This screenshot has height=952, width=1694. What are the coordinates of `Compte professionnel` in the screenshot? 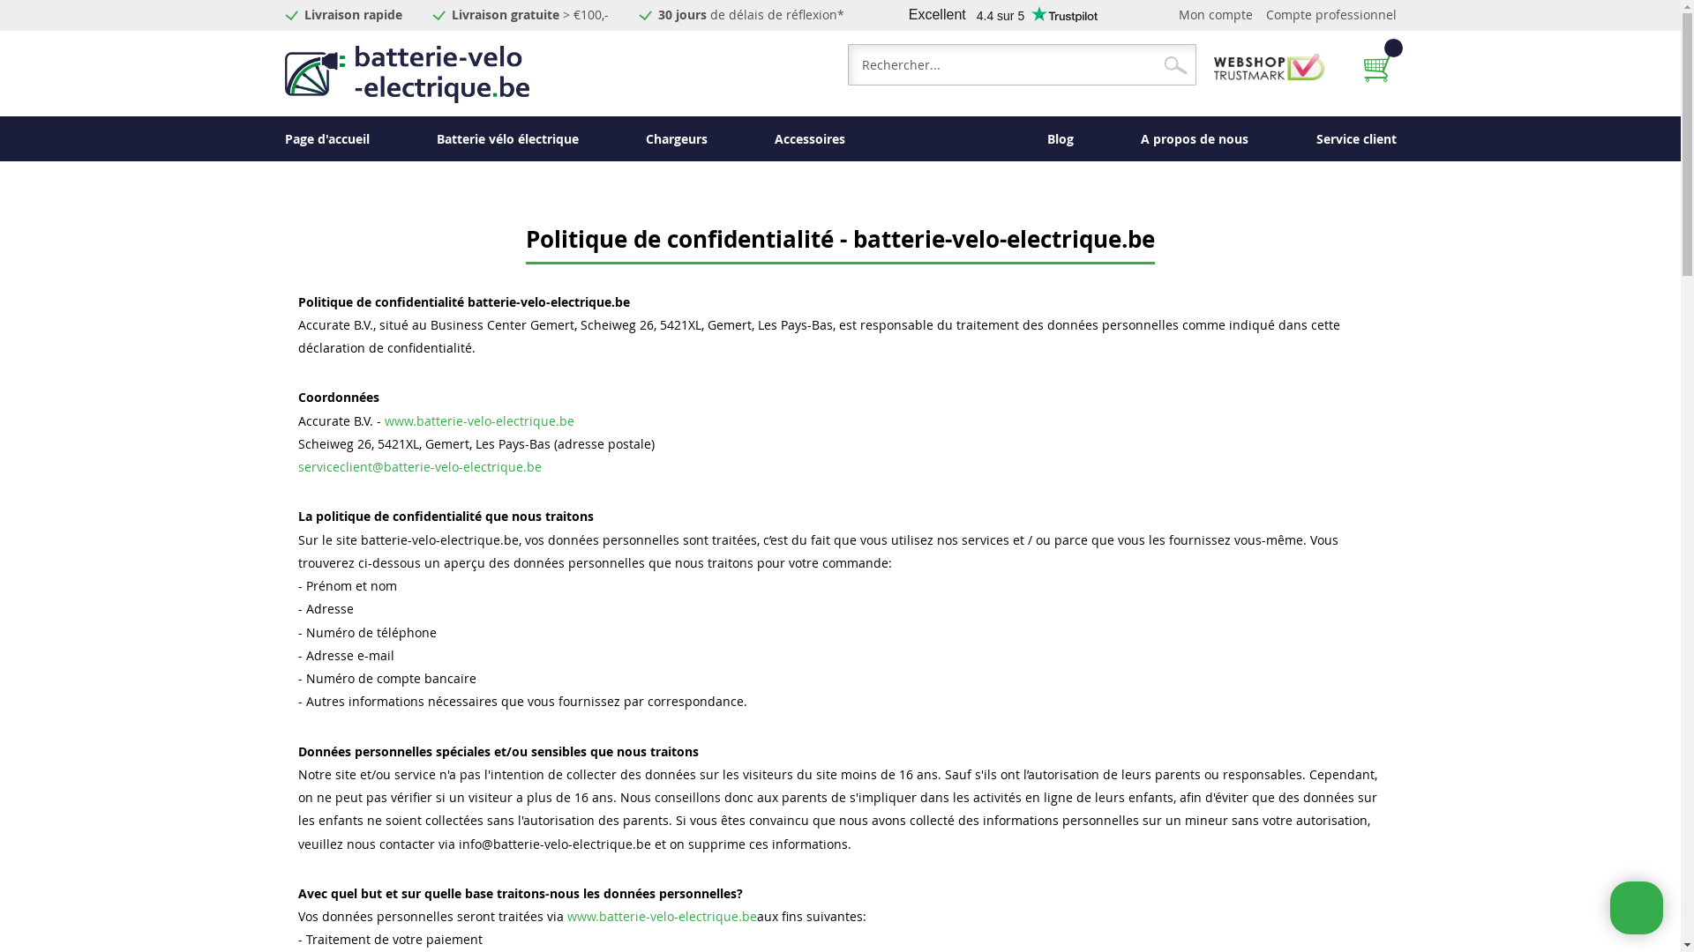 It's located at (1331, 14).